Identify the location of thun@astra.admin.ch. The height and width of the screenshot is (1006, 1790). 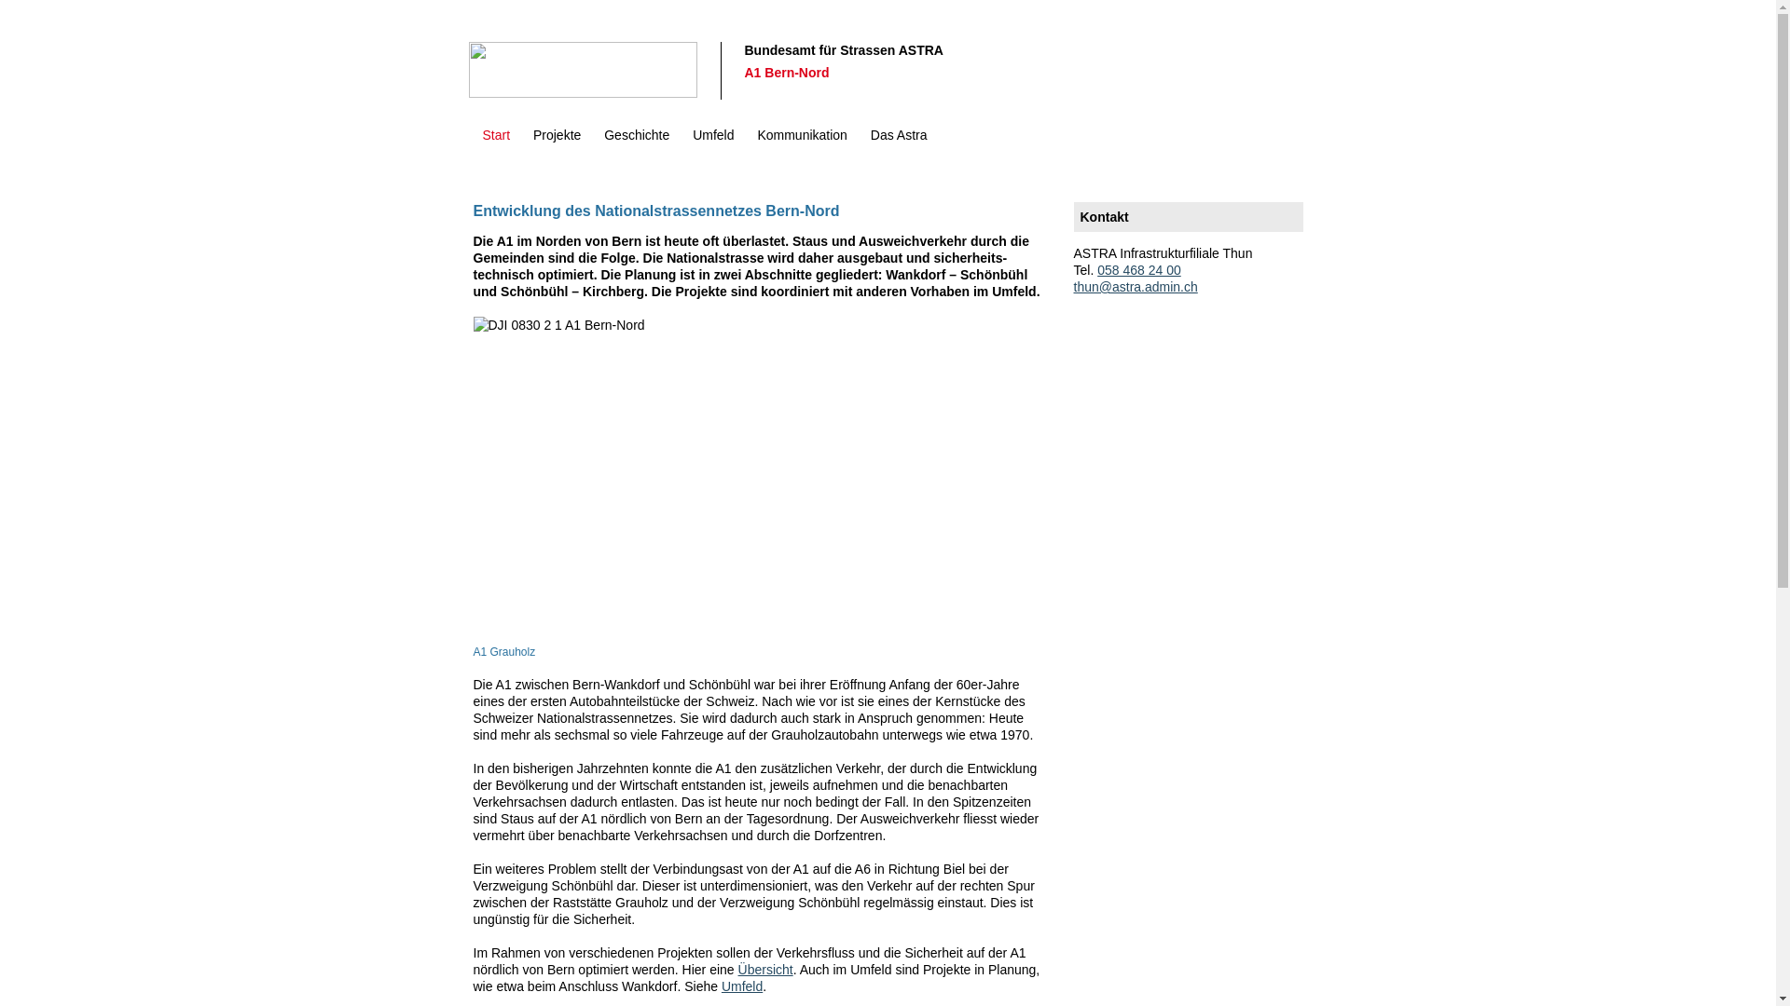
(1136, 287).